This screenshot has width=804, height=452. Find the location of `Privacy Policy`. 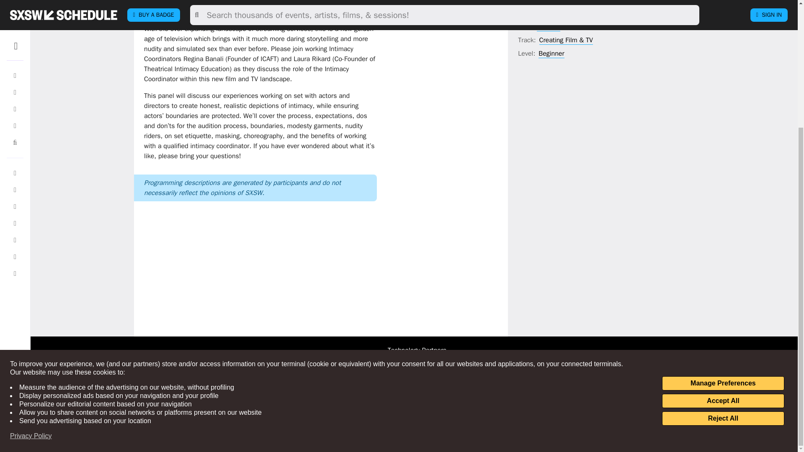

Privacy Policy is located at coordinates (31, 264).